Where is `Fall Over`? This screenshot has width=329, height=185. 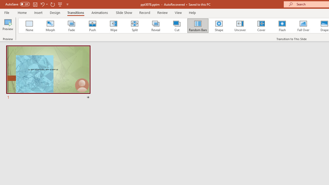 Fall Over is located at coordinates (303, 26).